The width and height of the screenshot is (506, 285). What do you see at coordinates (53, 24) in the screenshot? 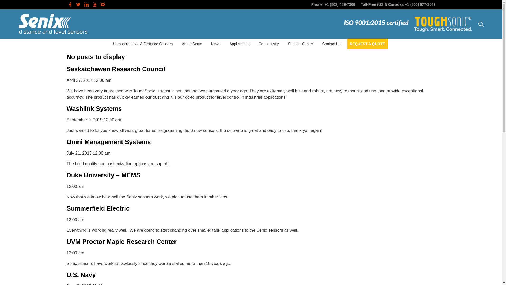
I see `Senix Distance and Level Sensors` at bounding box center [53, 24].